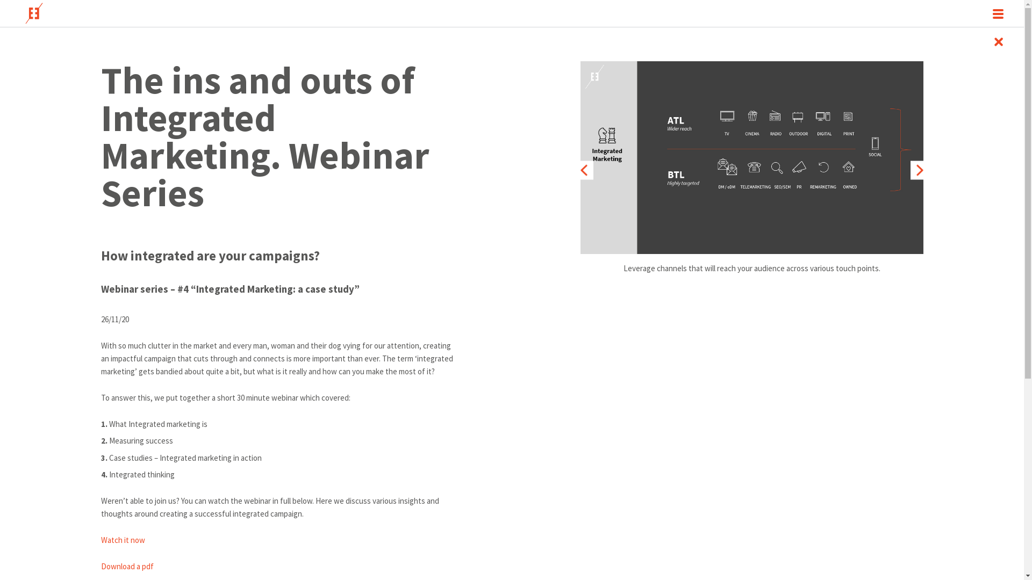 This screenshot has width=1032, height=580. What do you see at coordinates (920, 170) in the screenshot?
I see `Next` at bounding box center [920, 170].